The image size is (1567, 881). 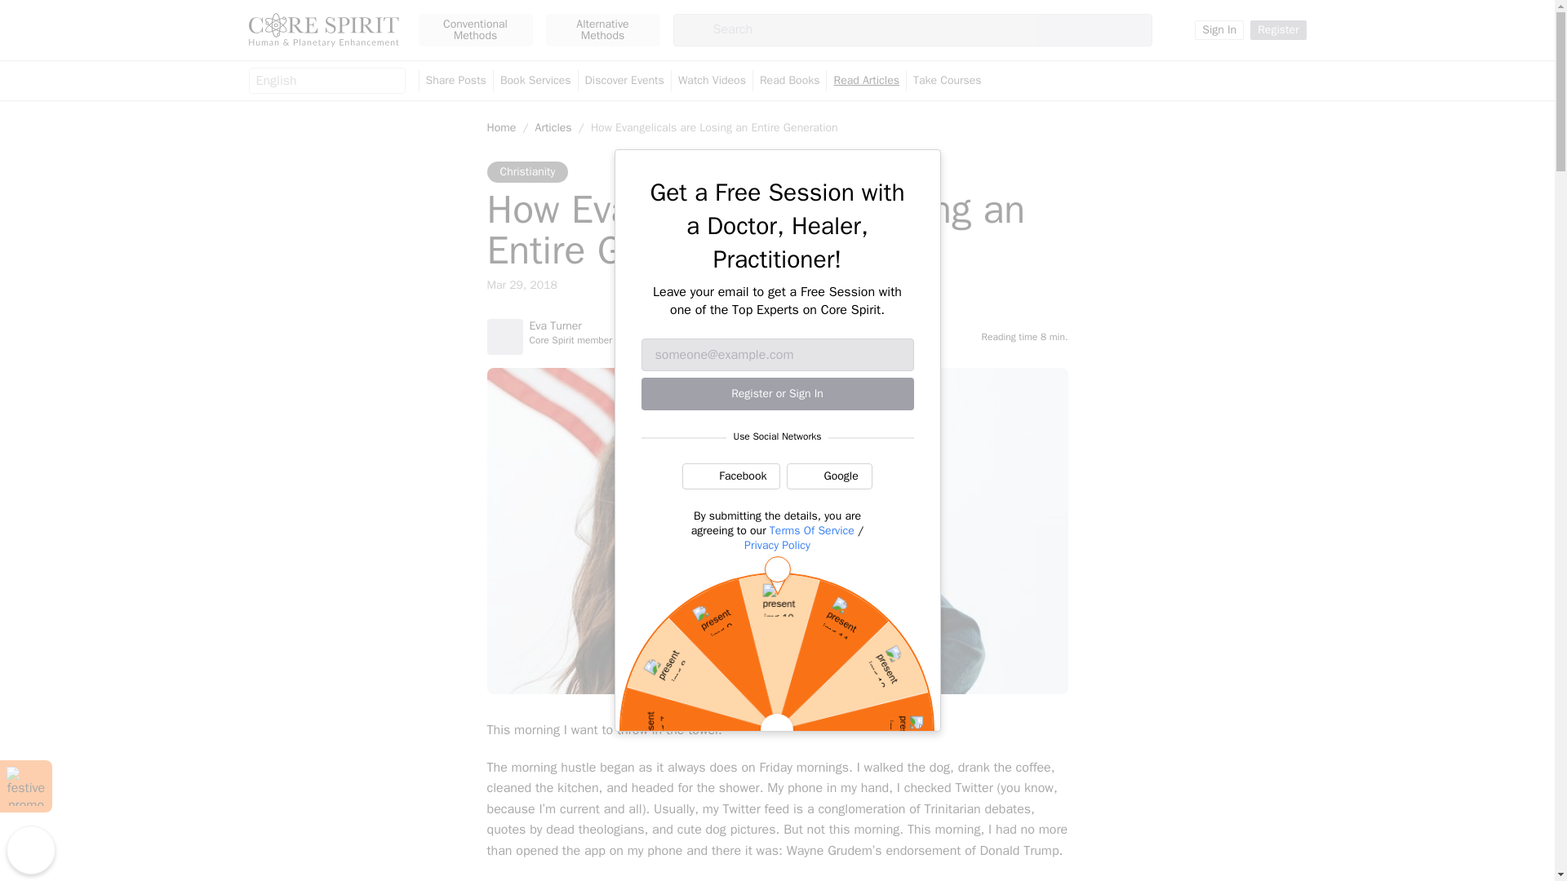 I want to click on Sign In, so click(x=1219, y=29).